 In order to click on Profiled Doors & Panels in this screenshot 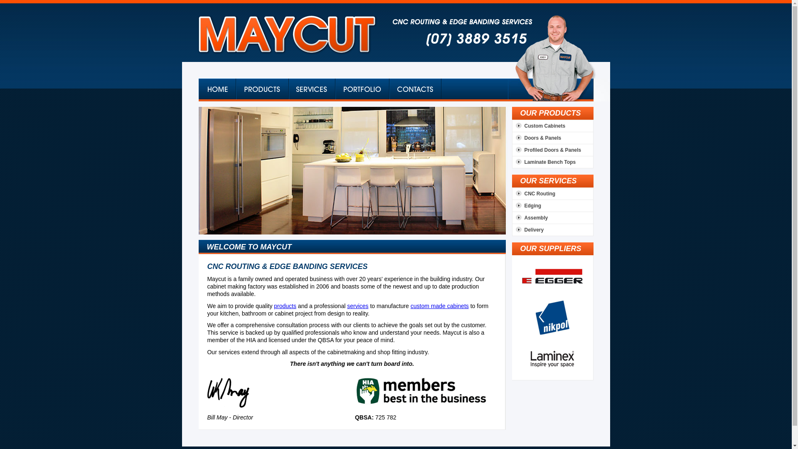, I will do `click(547, 150)`.